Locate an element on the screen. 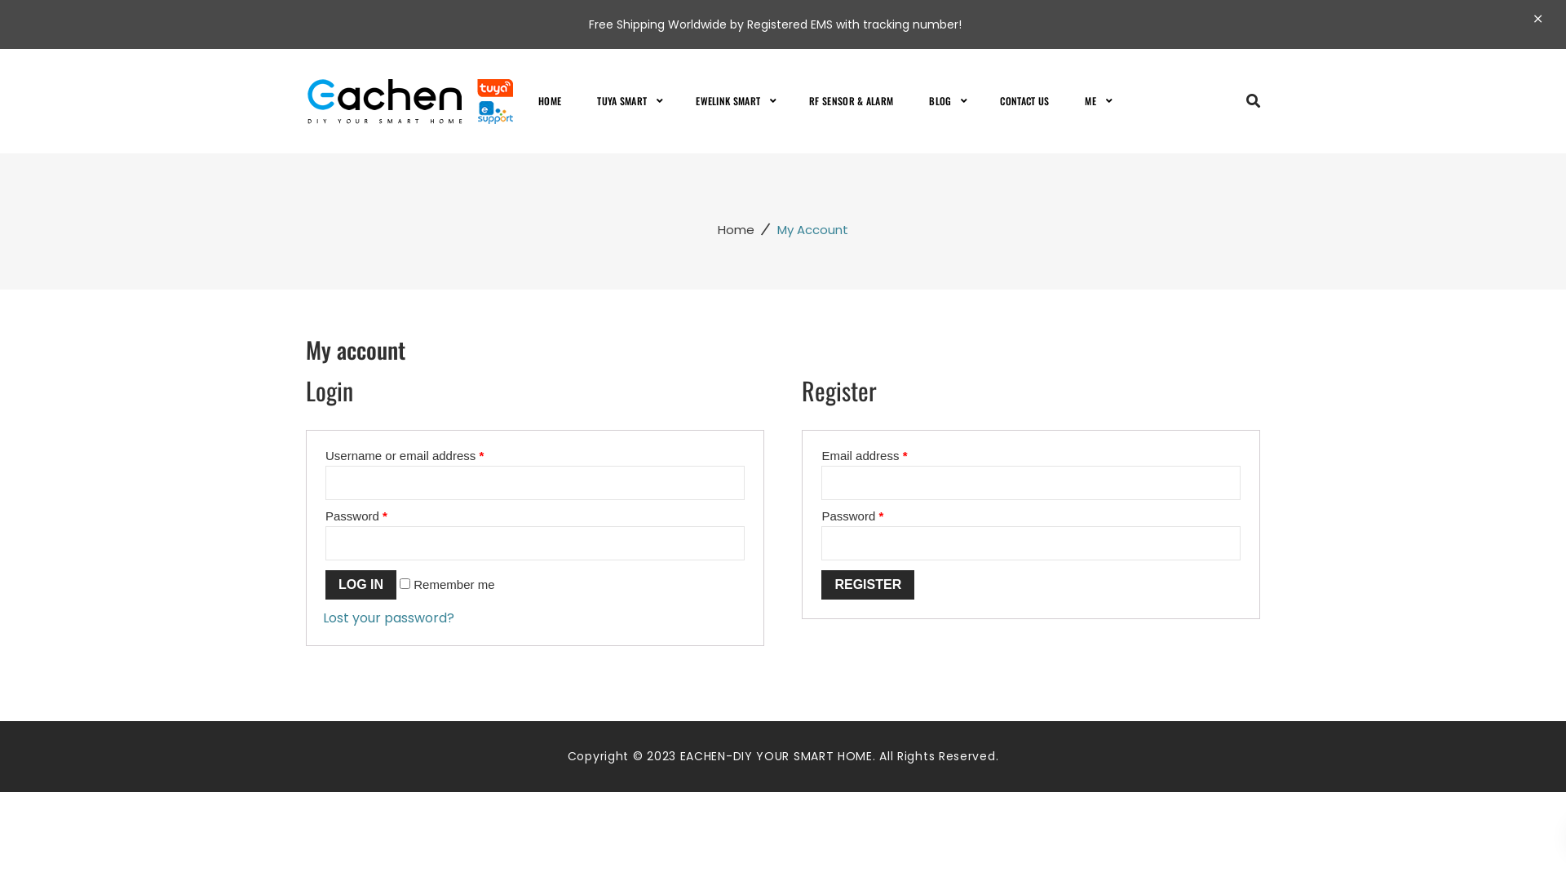  RF SENSOR & ALARM is located at coordinates (852, 101).